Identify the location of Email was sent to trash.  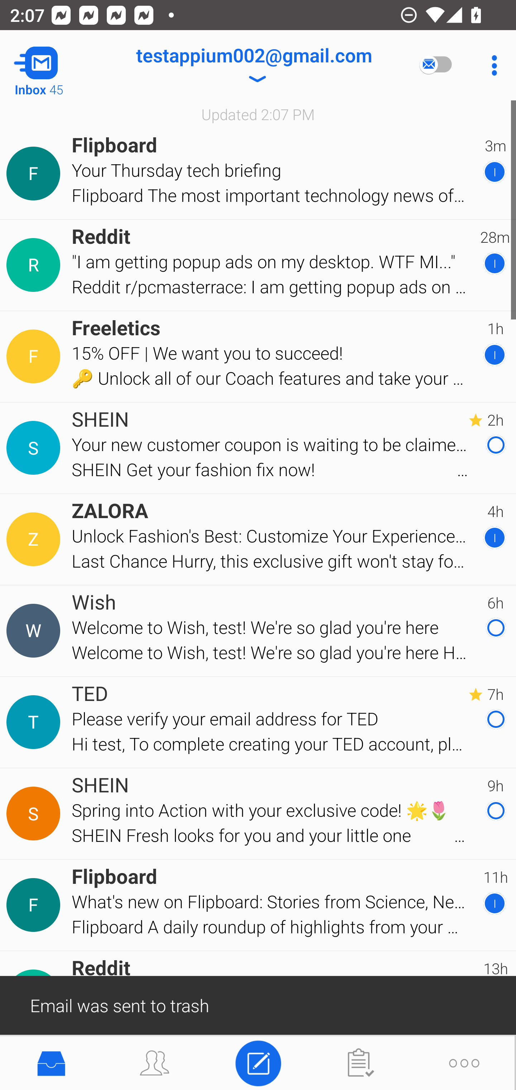
(258, 1005).